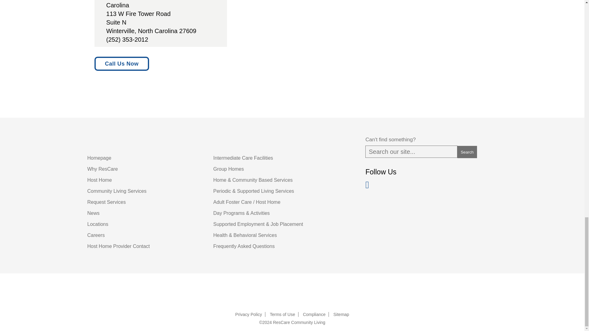  Describe the element at coordinates (282, 314) in the screenshot. I see `Terms of Use` at that location.